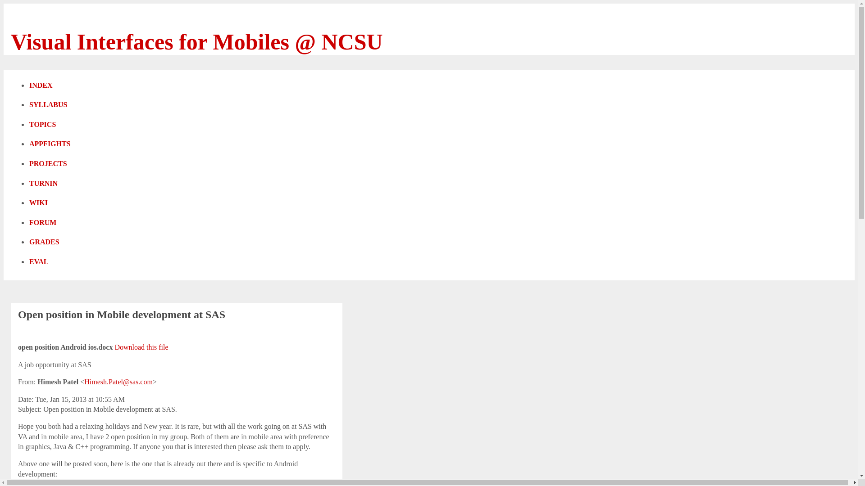 Image resolution: width=865 pixels, height=486 pixels. What do you see at coordinates (53, 106) in the screenshot?
I see `SYLLABUS` at bounding box center [53, 106].